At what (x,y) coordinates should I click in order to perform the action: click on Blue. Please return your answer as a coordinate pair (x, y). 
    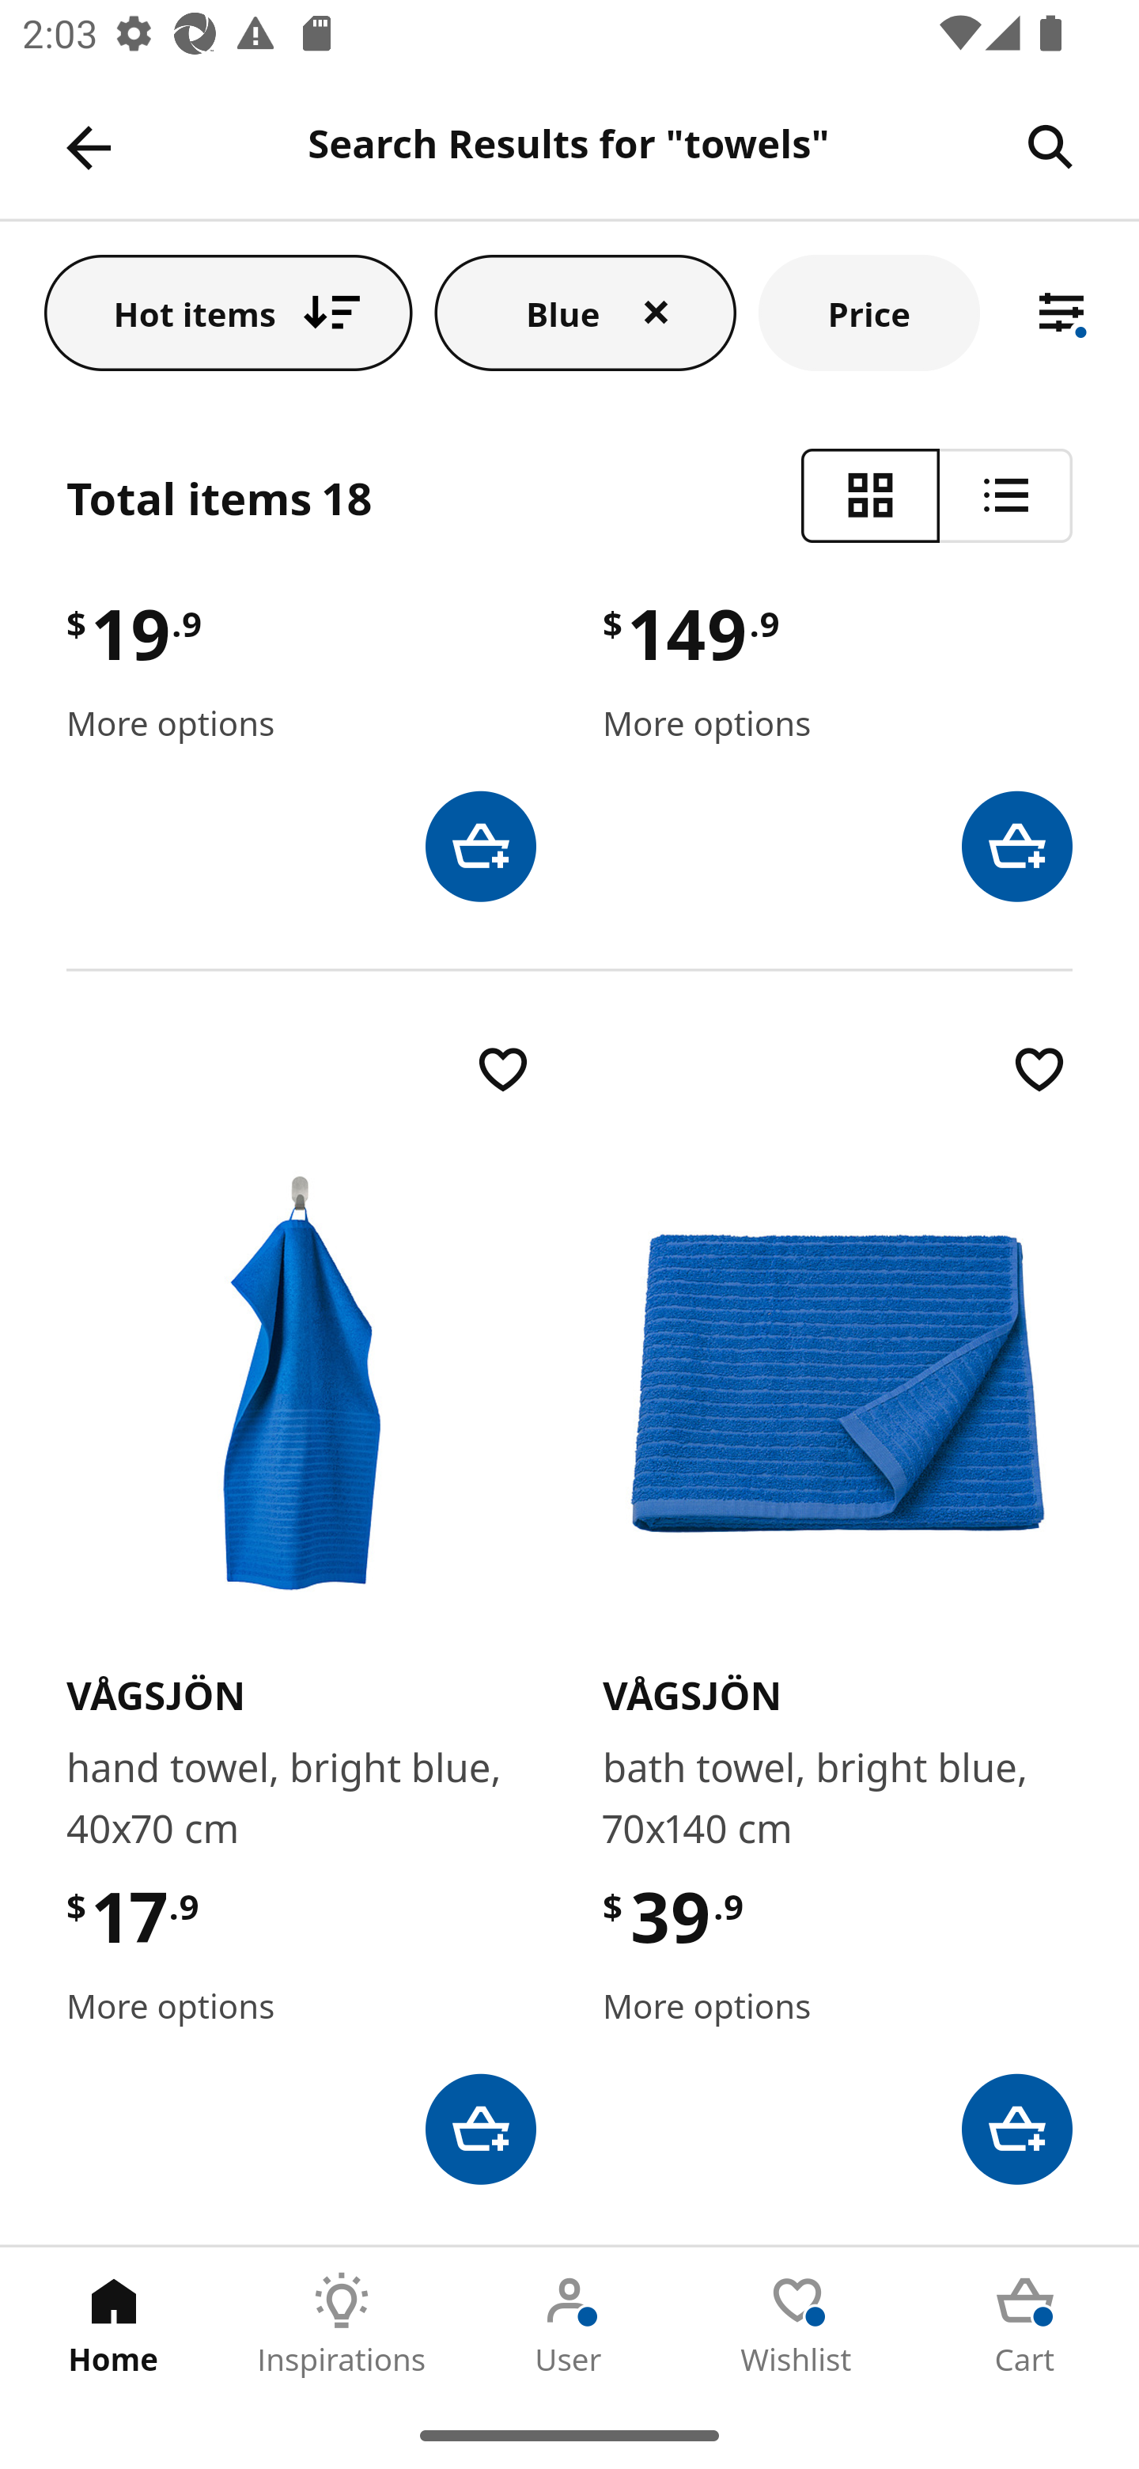
    Looking at the image, I should click on (585, 312).